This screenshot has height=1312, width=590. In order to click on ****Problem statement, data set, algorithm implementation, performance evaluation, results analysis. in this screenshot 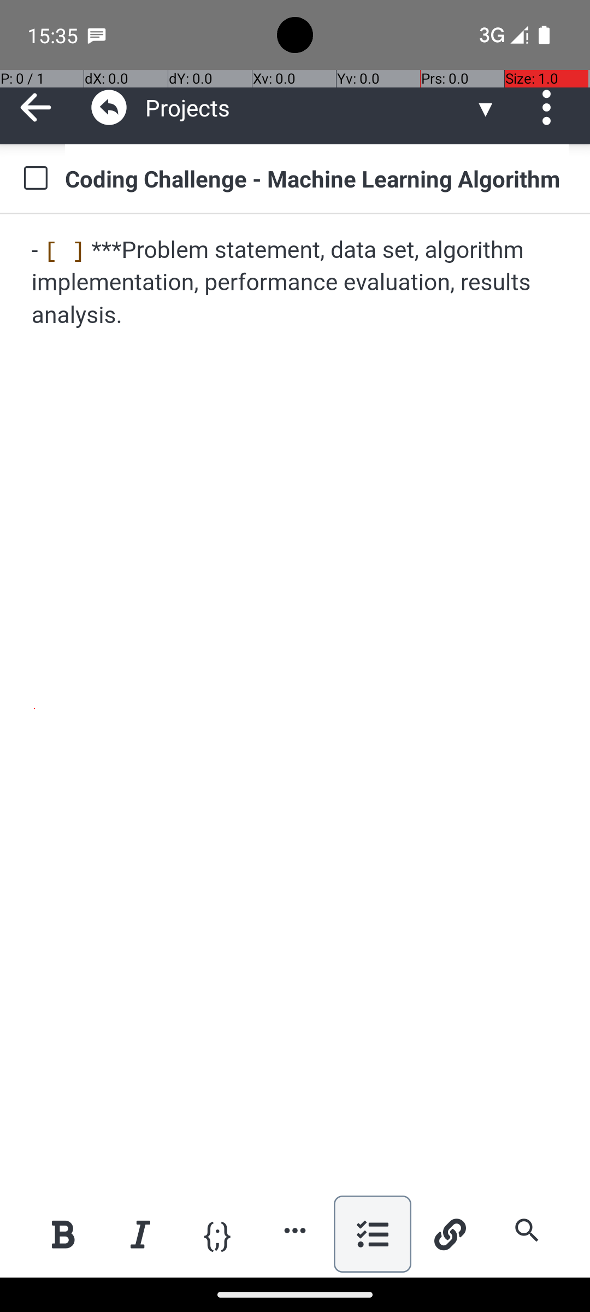, I will do `click(296, 283)`.